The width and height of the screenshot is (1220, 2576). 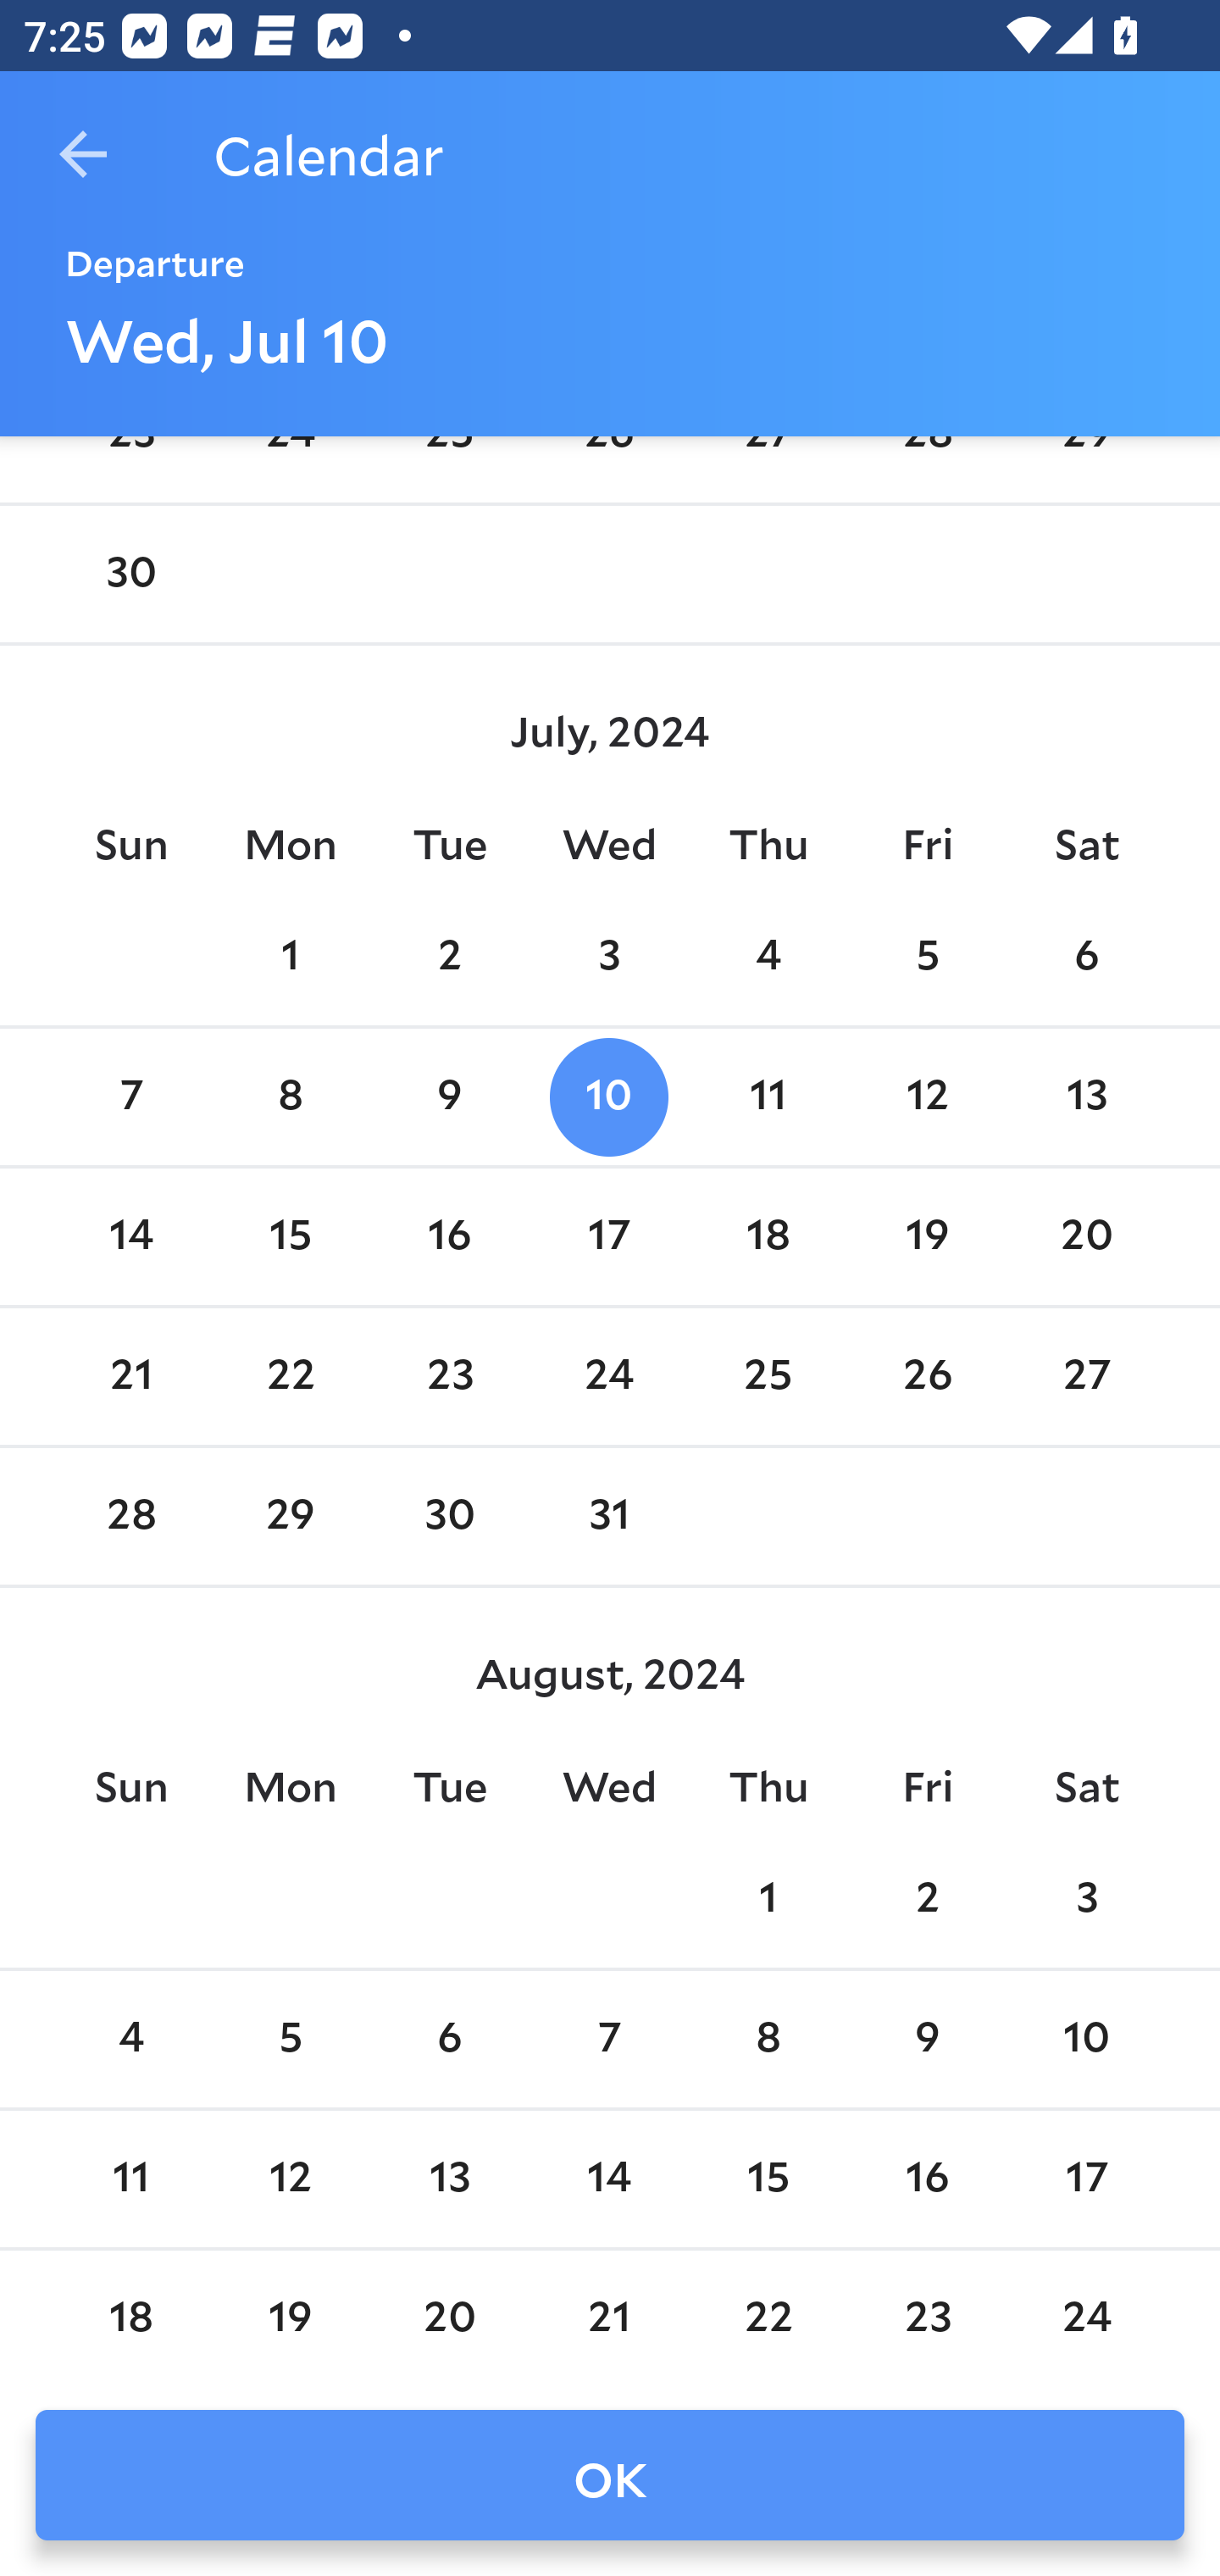 I want to click on 31, so click(x=609, y=1517).